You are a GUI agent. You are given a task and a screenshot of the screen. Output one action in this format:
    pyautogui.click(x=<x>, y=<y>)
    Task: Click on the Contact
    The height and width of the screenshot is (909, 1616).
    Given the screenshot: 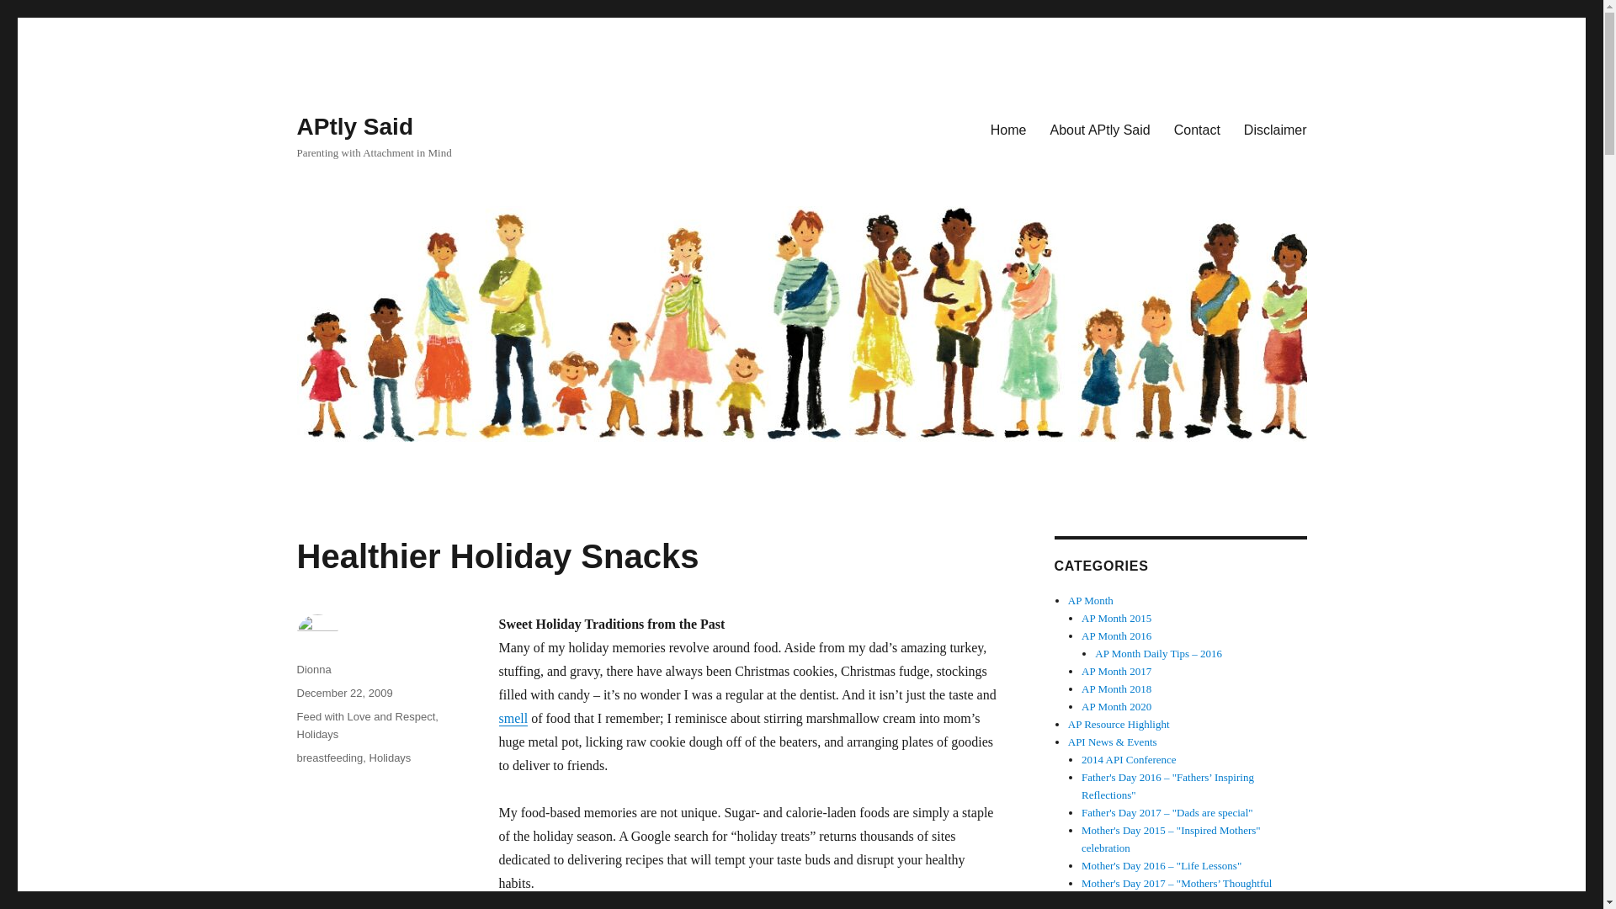 What is the action you would take?
    pyautogui.click(x=1197, y=129)
    